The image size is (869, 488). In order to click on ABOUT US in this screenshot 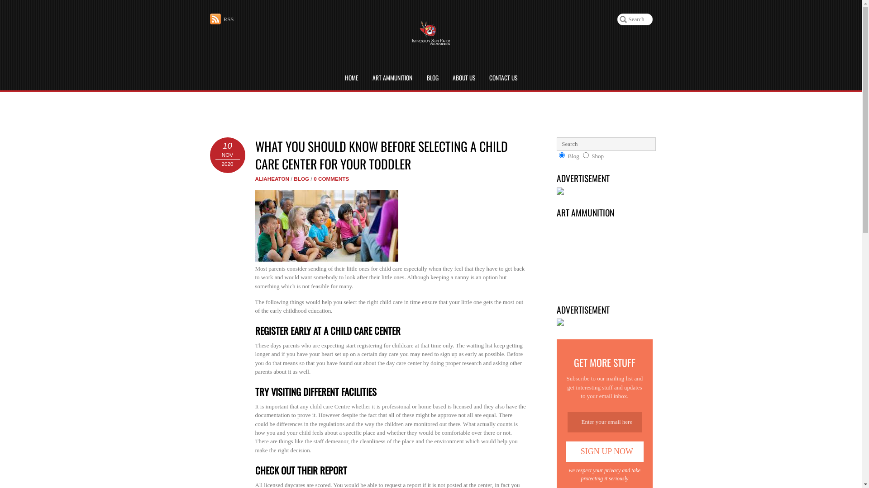, I will do `click(464, 78)`.